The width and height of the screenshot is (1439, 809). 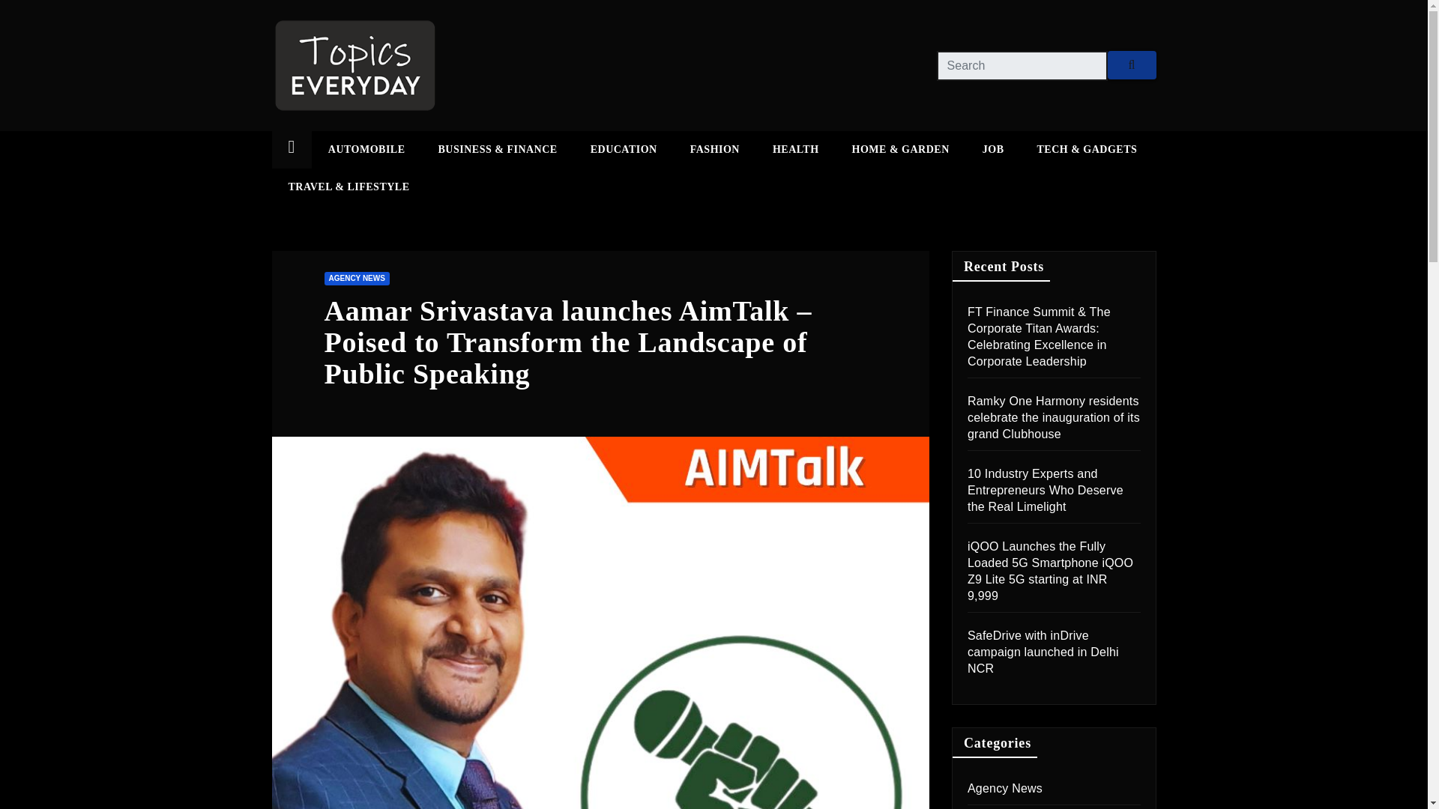 What do you see at coordinates (796, 149) in the screenshot?
I see `Health` at bounding box center [796, 149].